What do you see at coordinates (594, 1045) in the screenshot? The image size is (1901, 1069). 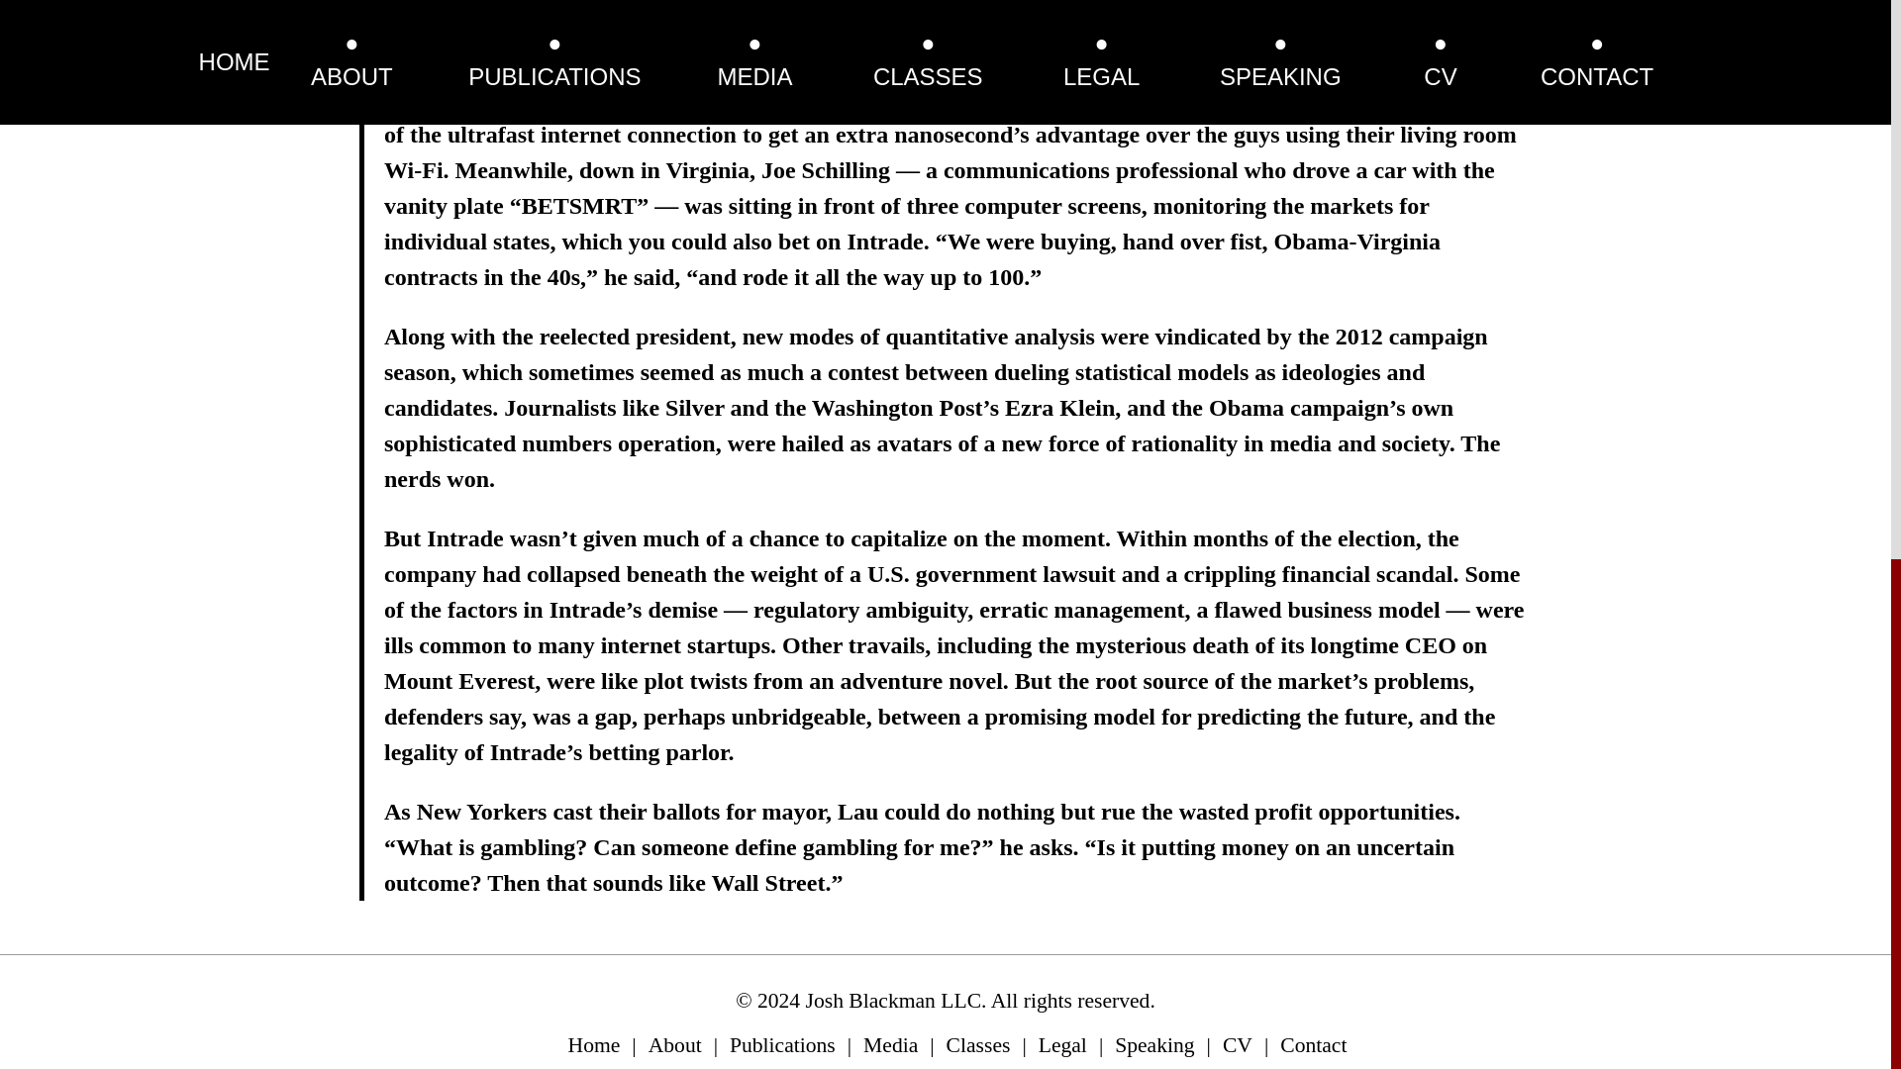 I see `Home` at bounding box center [594, 1045].